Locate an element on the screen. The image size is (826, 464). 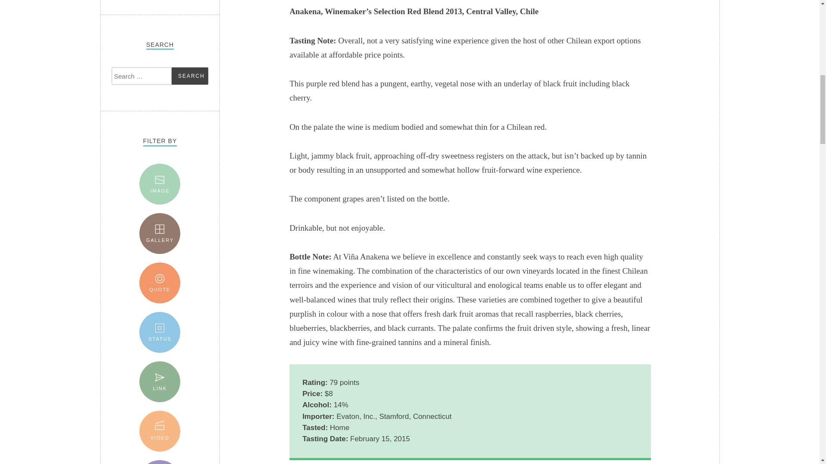
VIDEO is located at coordinates (160, 430).